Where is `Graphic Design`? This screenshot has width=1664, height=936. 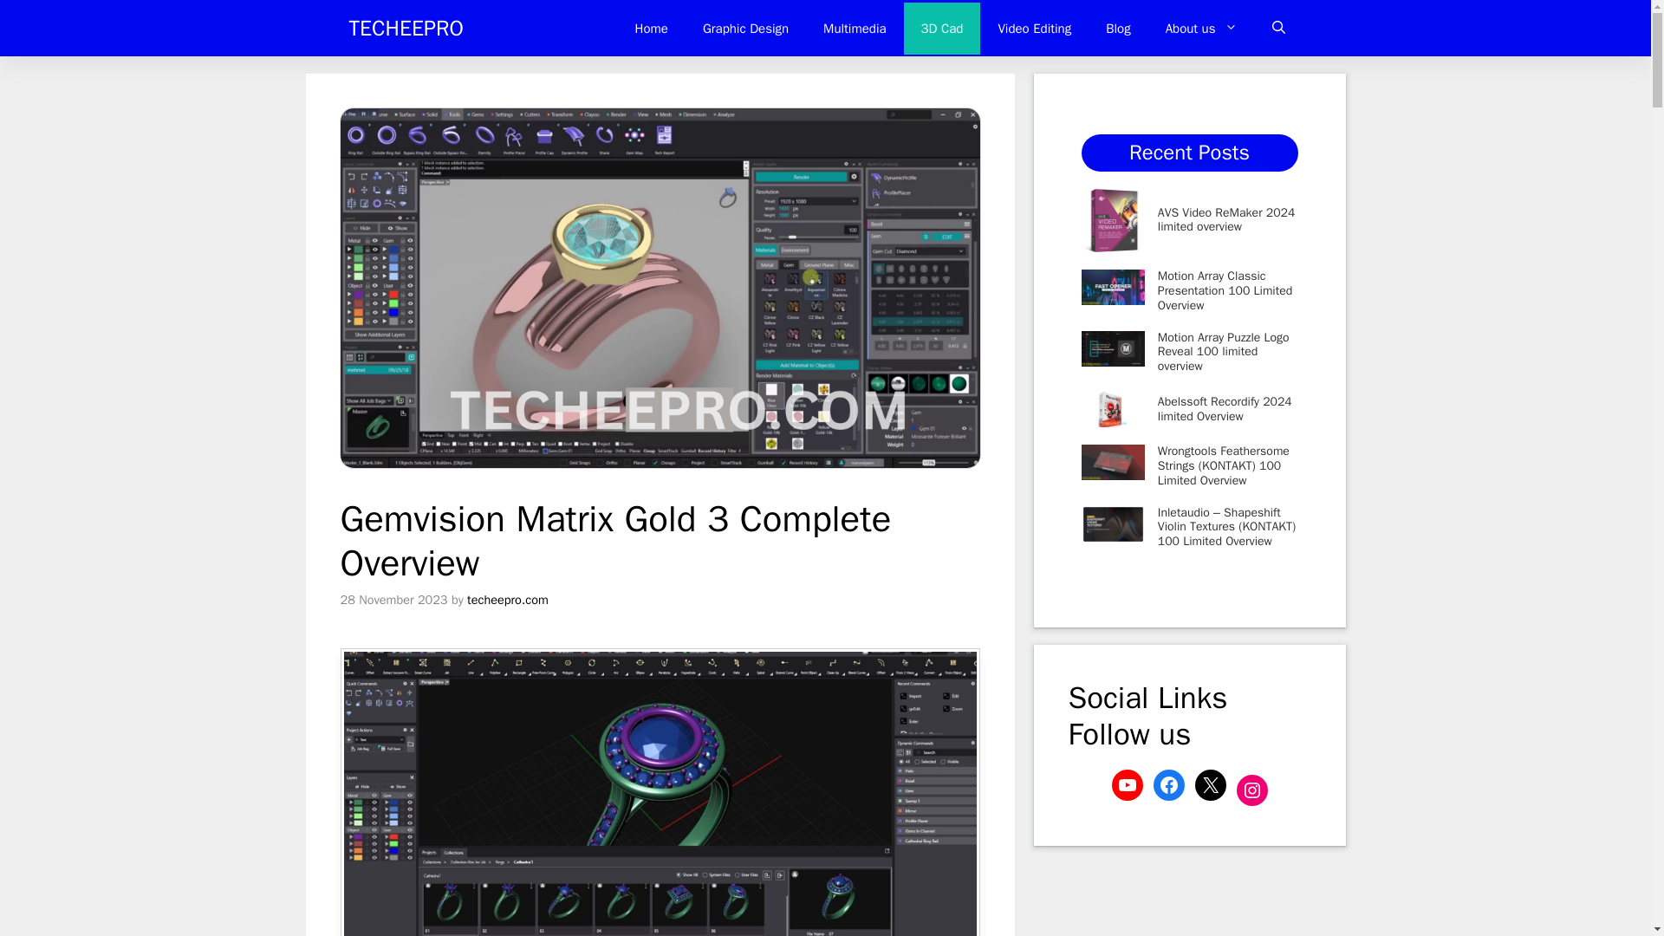
Graphic Design is located at coordinates (745, 28).